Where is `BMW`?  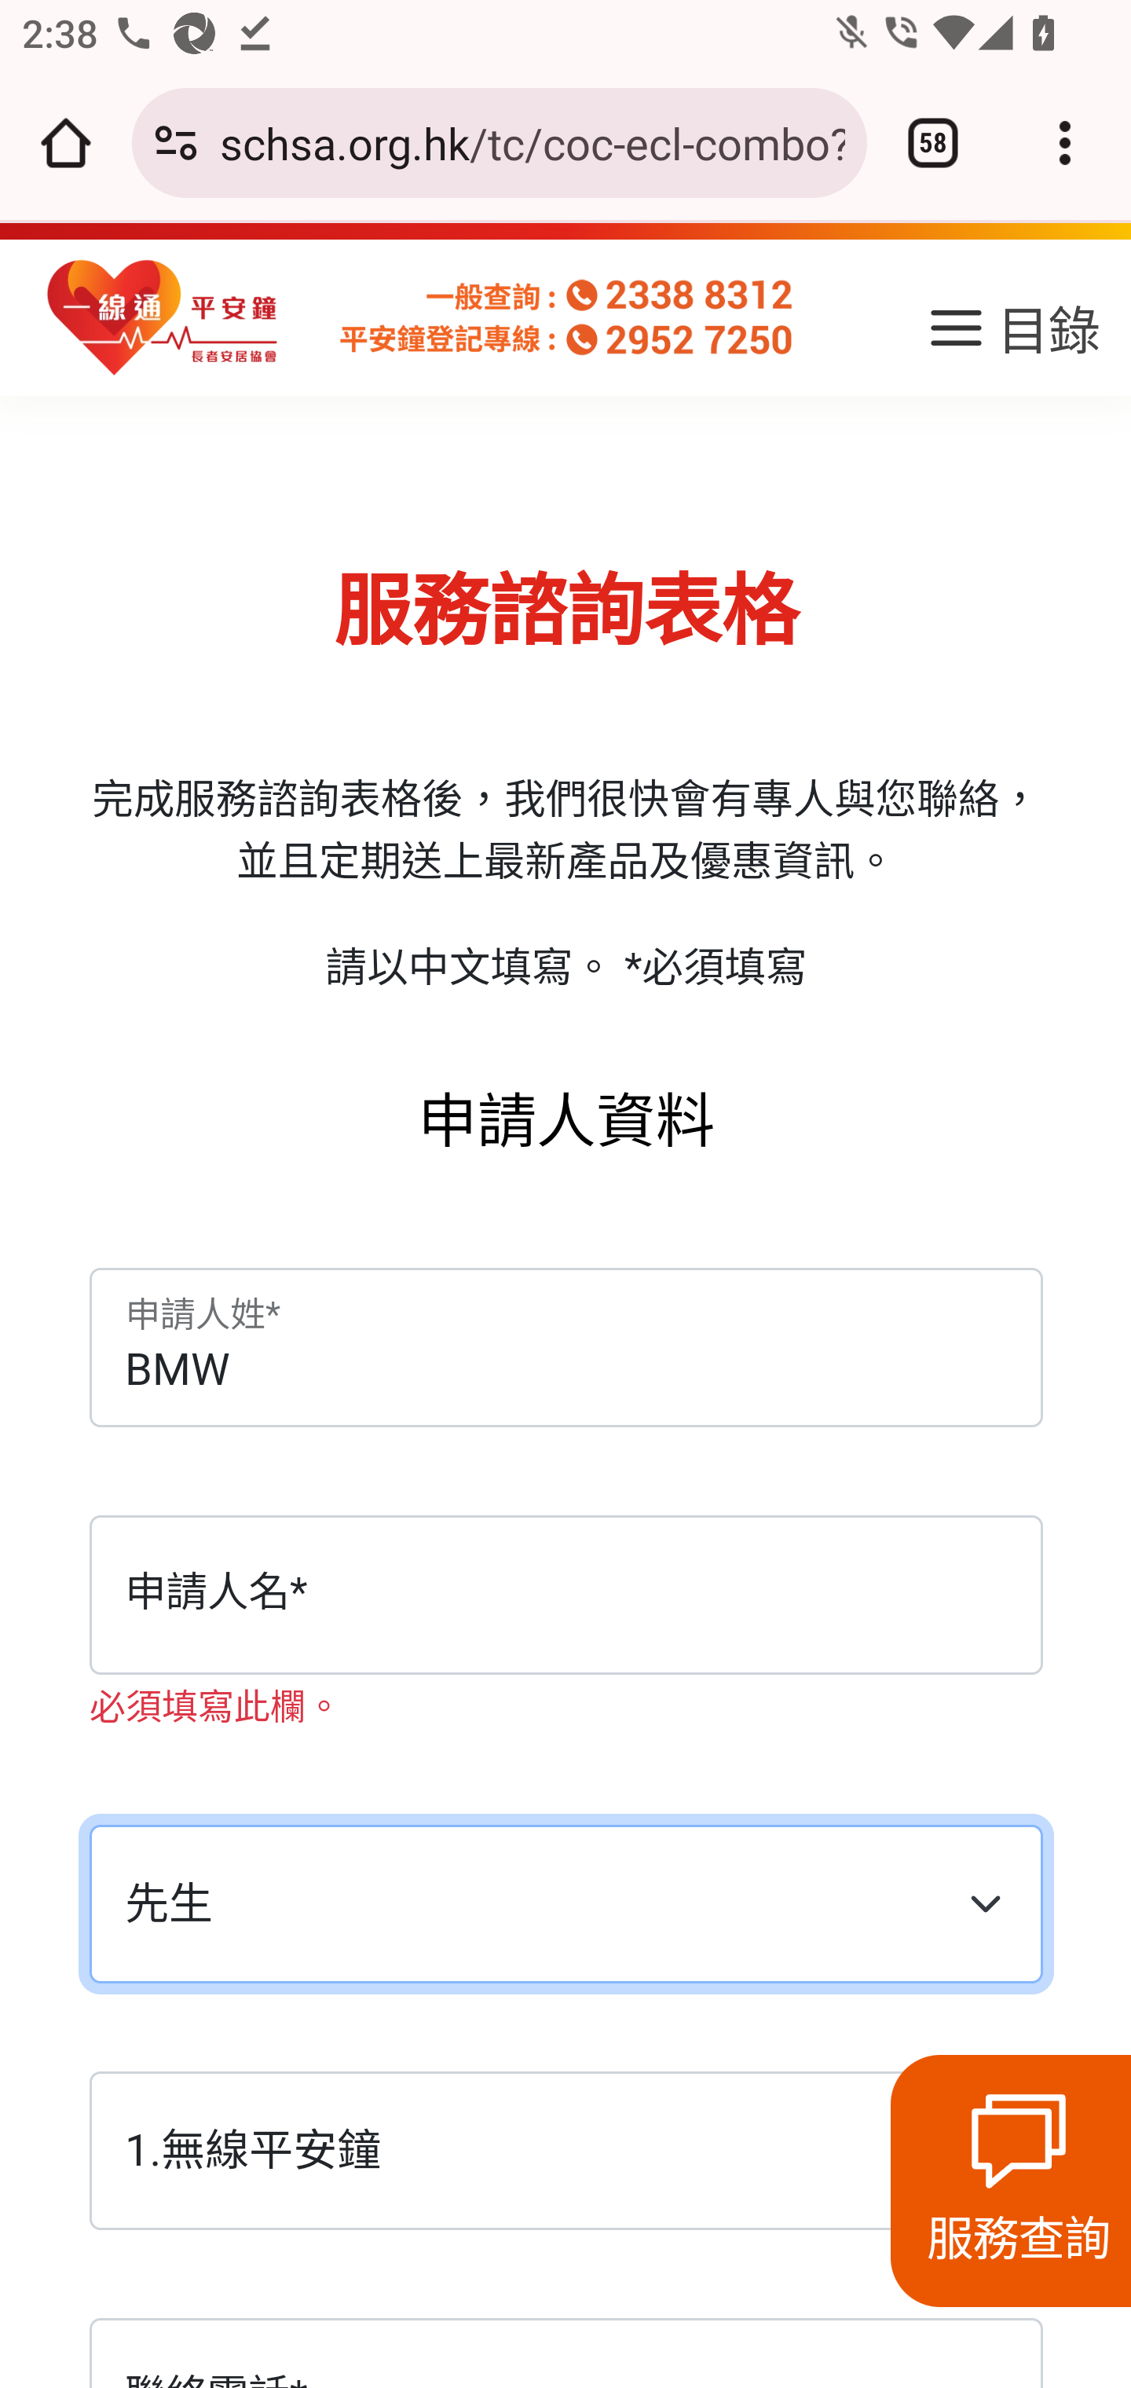 BMW is located at coordinates (566, 1350).